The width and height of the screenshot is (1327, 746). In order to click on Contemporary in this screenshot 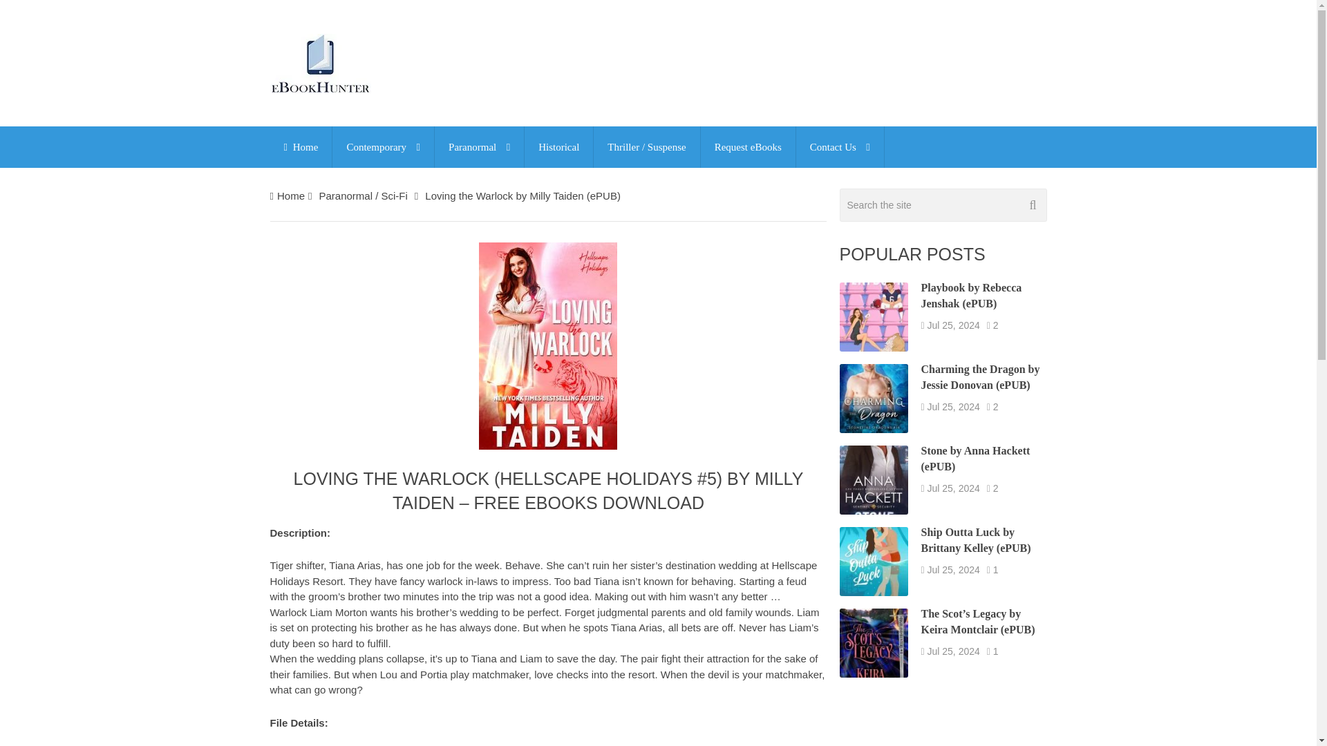, I will do `click(383, 146)`.